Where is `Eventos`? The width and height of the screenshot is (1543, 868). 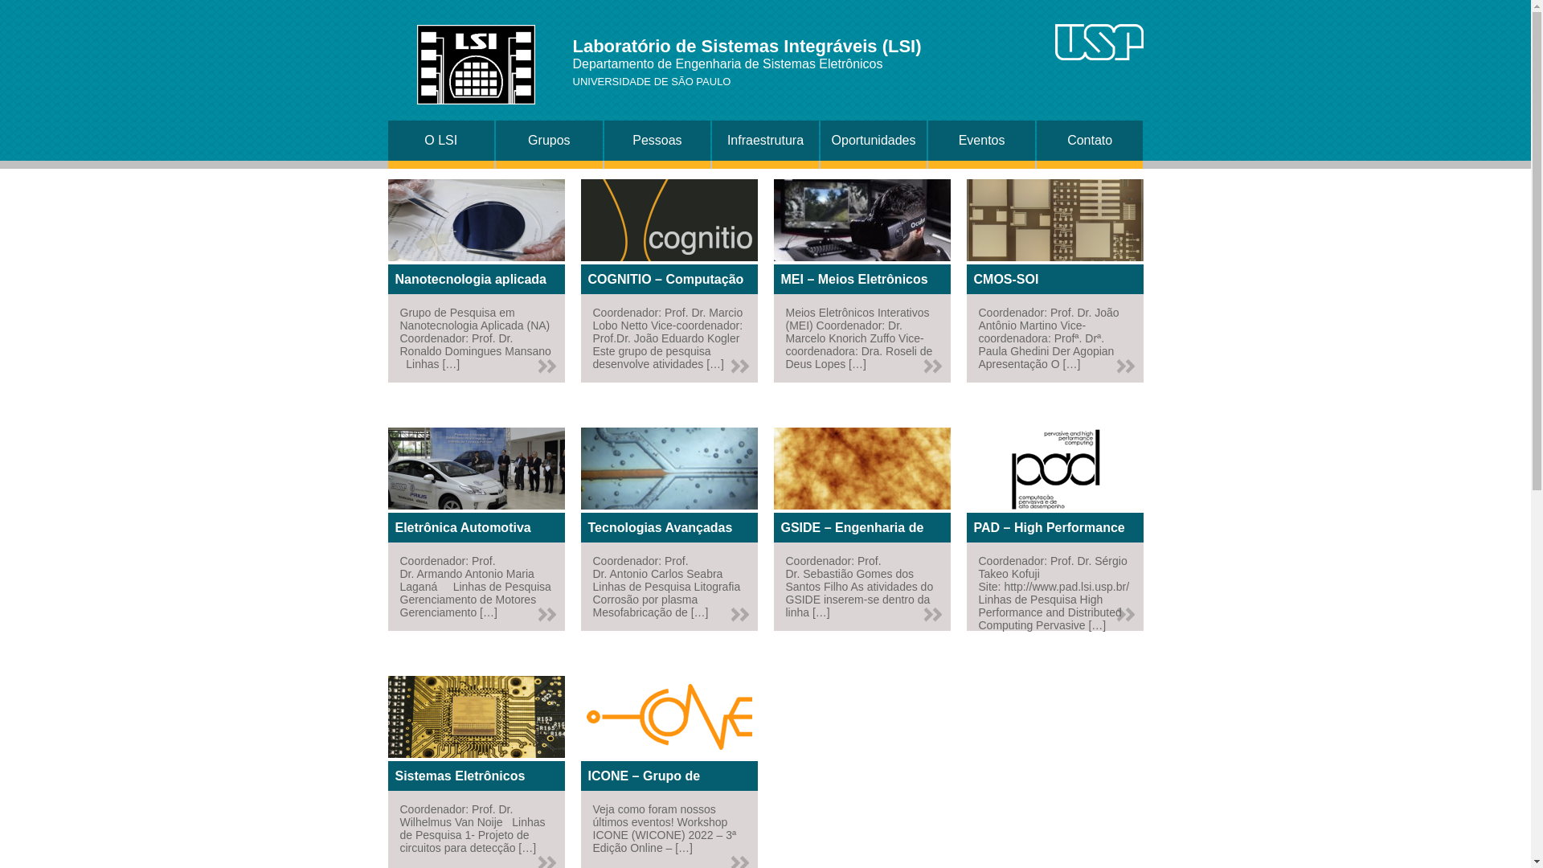
Eventos is located at coordinates (982, 141).